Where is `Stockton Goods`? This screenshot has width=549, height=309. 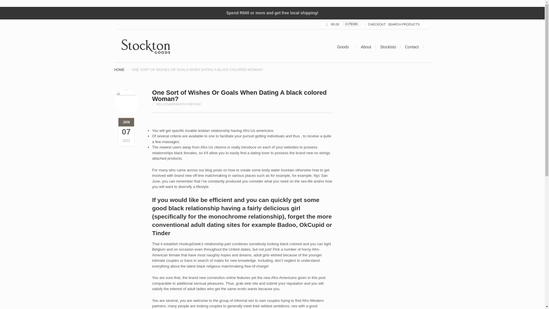
Stockton Goods is located at coordinates (119, 70).